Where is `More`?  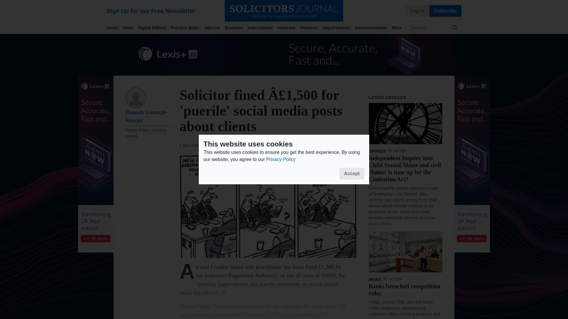 More is located at coordinates (399, 28).